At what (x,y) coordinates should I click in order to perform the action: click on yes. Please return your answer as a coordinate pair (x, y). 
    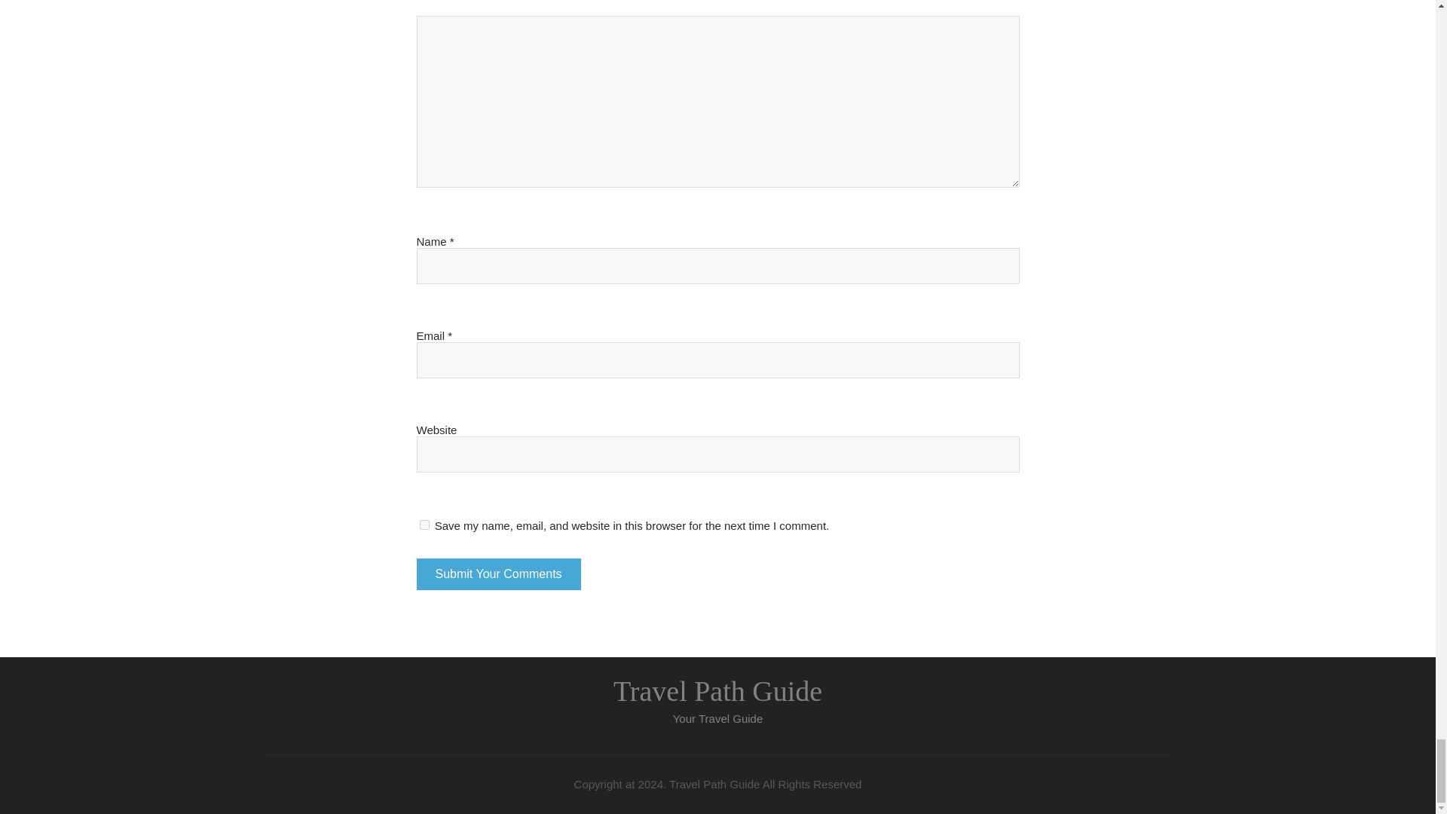
    Looking at the image, I should click on (424, 525).